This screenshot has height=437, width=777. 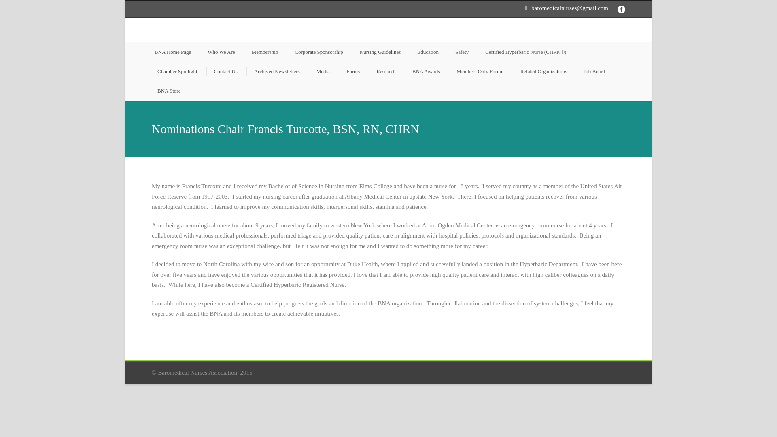 I want to click on Research, so click(x=383, y=71).